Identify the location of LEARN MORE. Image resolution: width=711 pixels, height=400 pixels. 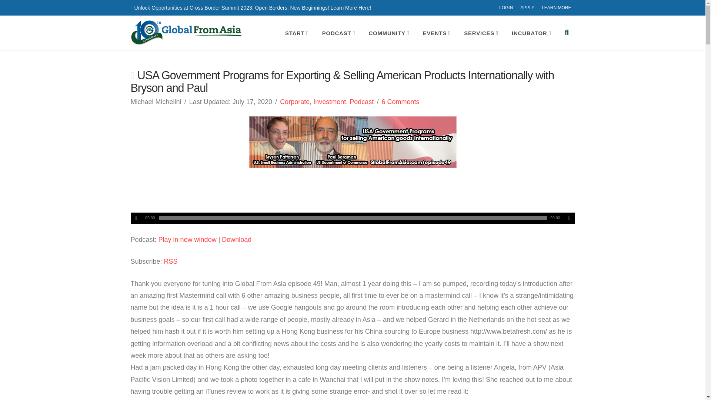
(556, 8).